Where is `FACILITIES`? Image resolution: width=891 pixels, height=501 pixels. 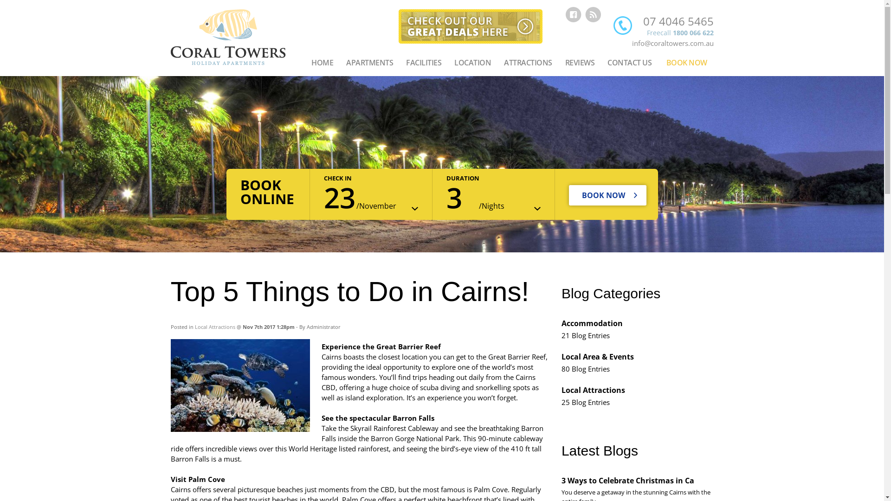 FACILITIES is located at coordinates (424, 64).